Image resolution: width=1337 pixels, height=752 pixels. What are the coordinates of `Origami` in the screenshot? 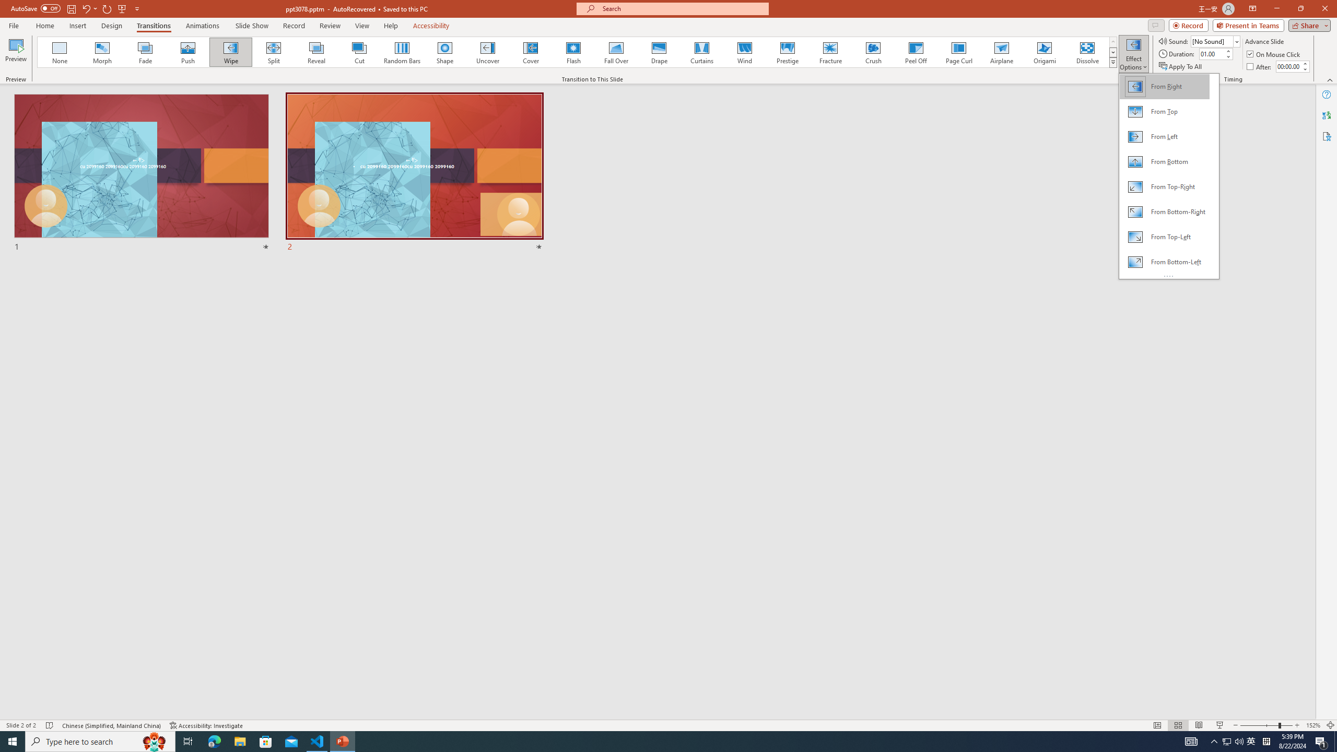 It's located at (1044, 52).